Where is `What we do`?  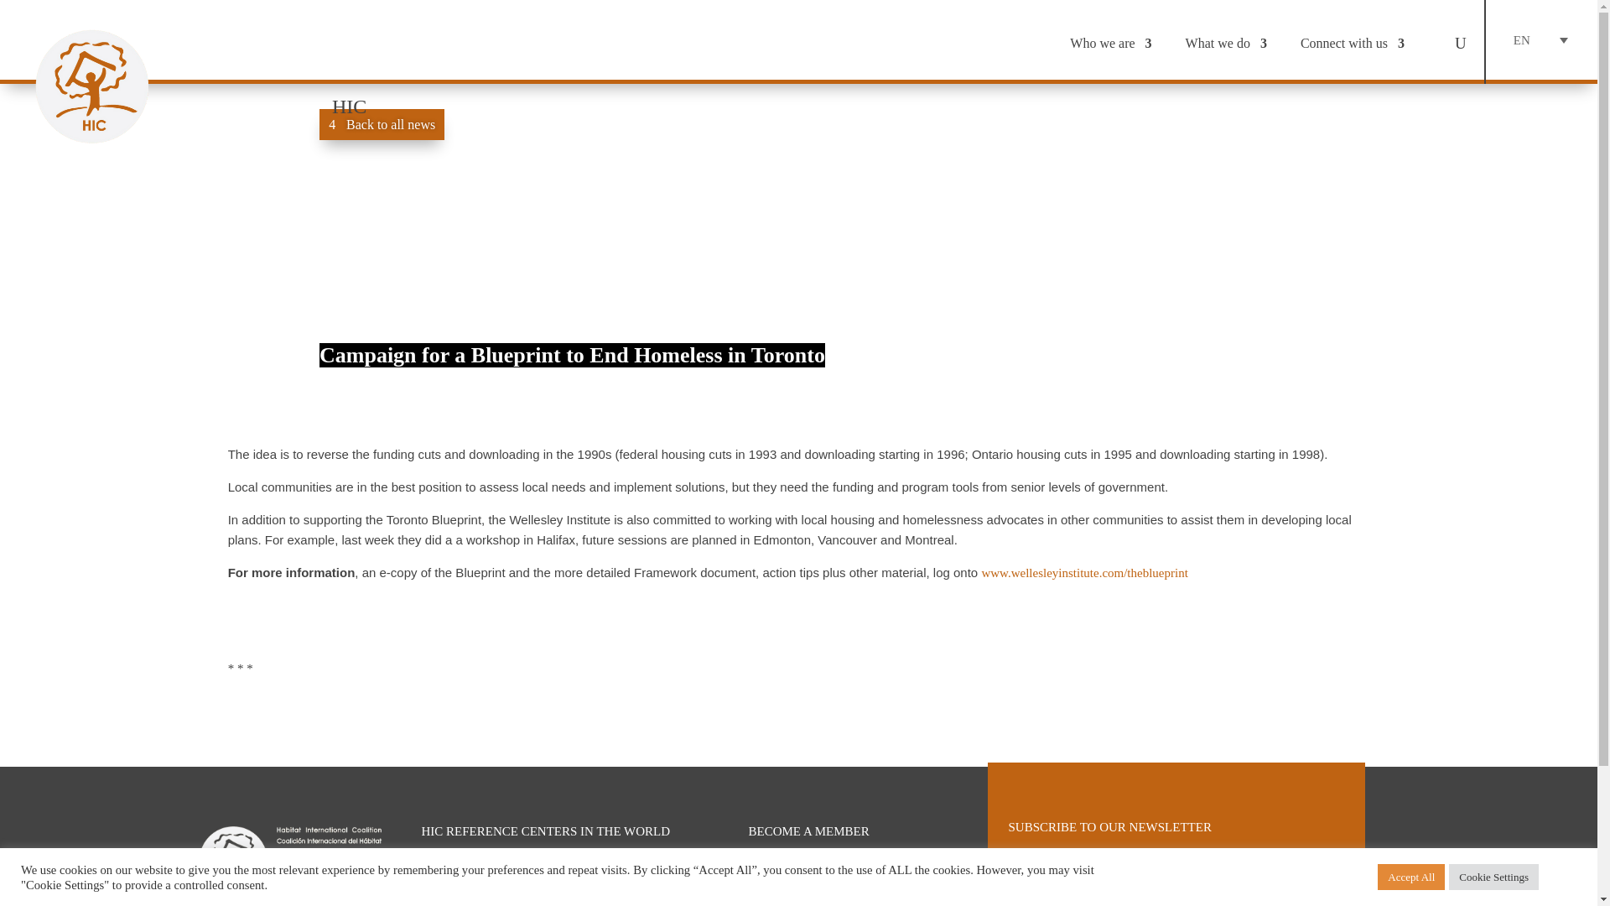 What we do is located at coordinates (1226, 44).